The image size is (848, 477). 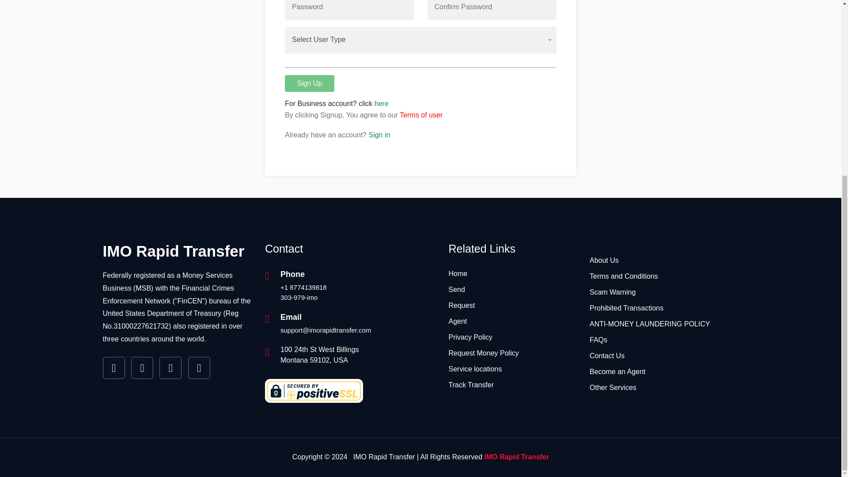 I want to click on For Business account? click, so click(x=329, y=103).